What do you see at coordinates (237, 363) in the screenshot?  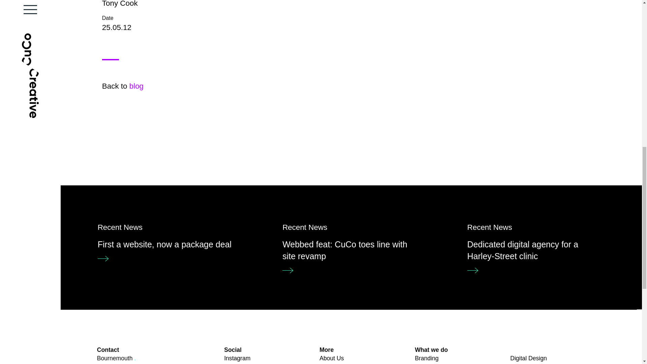 I see `Facebook` at bounding box center [237, 363].